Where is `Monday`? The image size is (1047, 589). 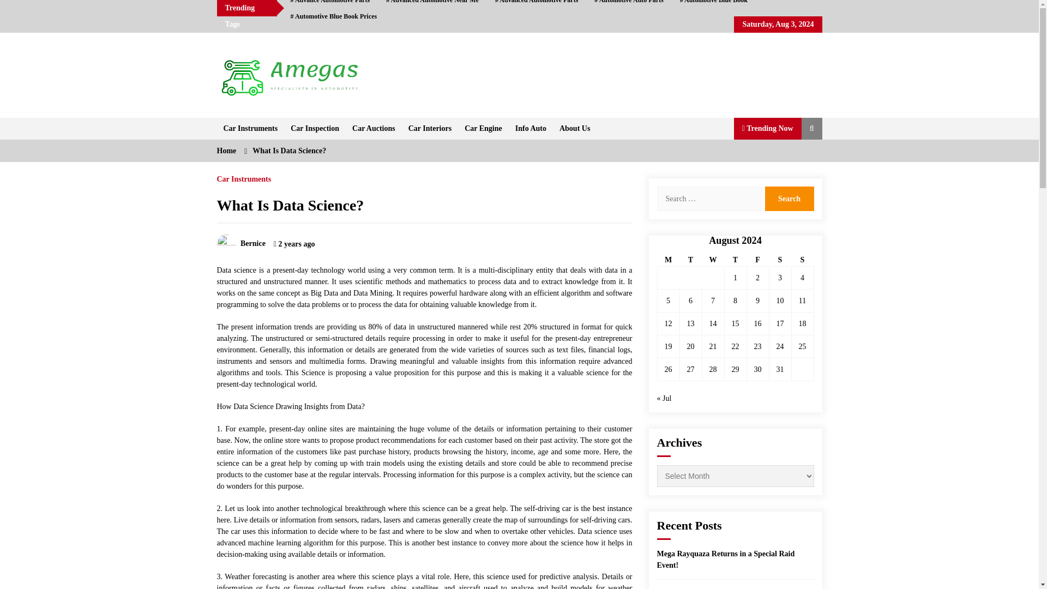
Monday is located at coordinates (669, 260).